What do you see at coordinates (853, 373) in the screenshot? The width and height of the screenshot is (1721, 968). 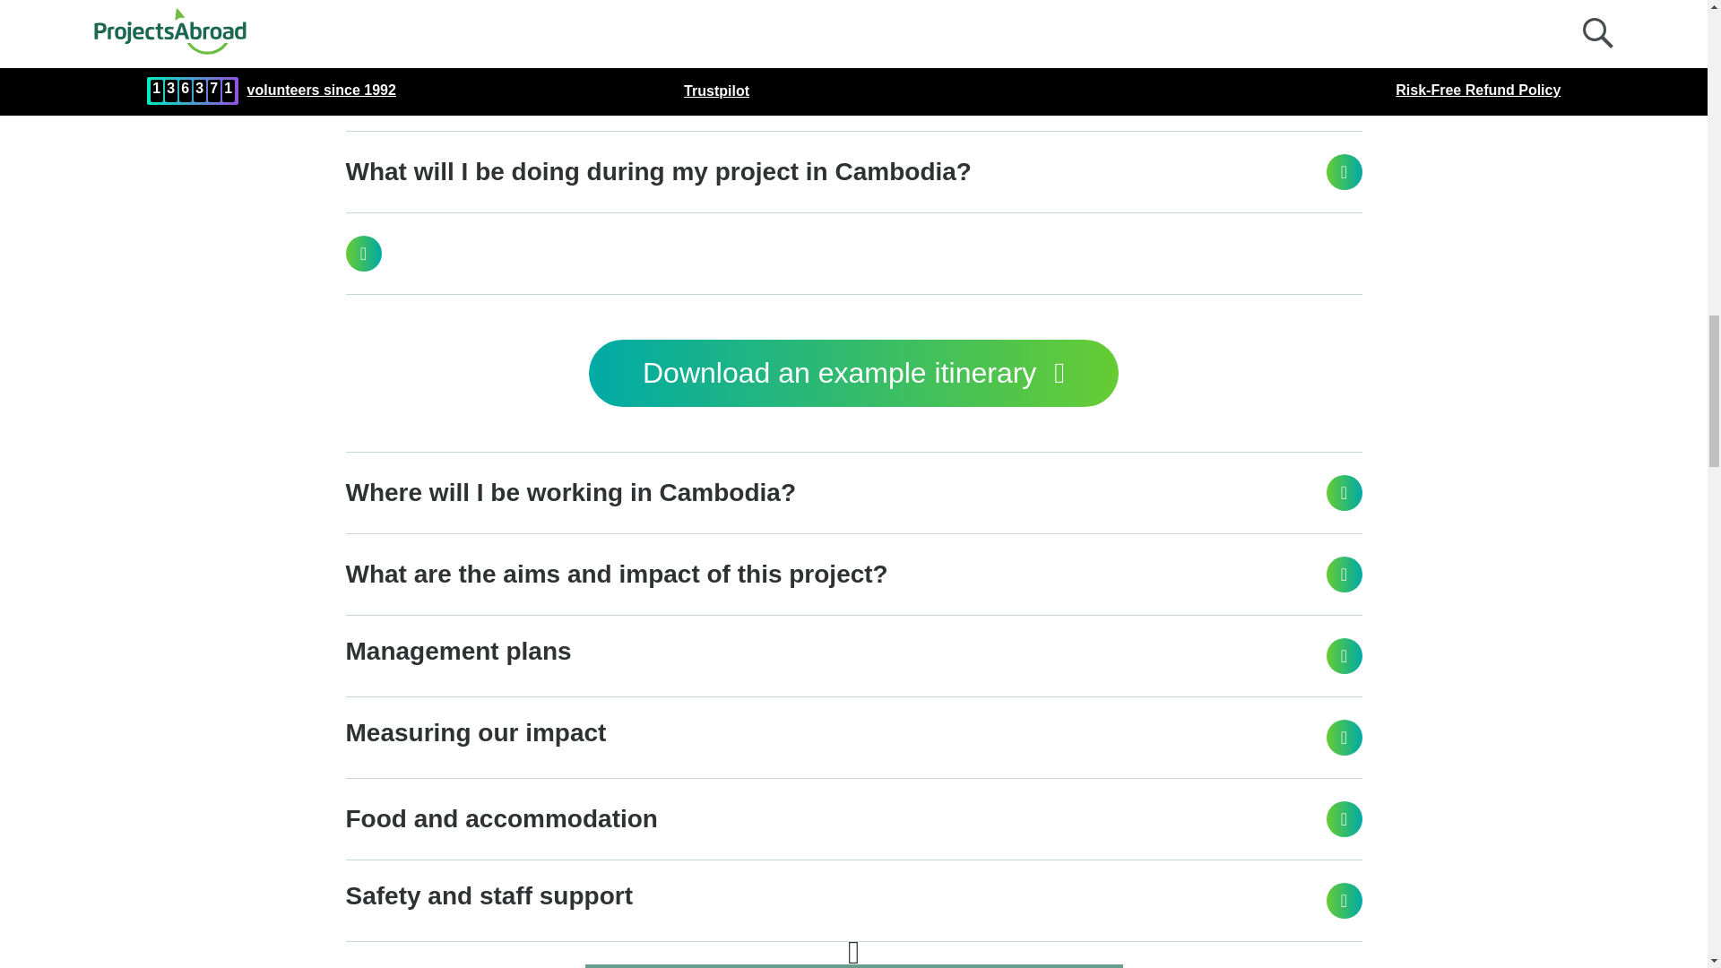 I see `Download an example itinerary` at bounding box center [853, 373].